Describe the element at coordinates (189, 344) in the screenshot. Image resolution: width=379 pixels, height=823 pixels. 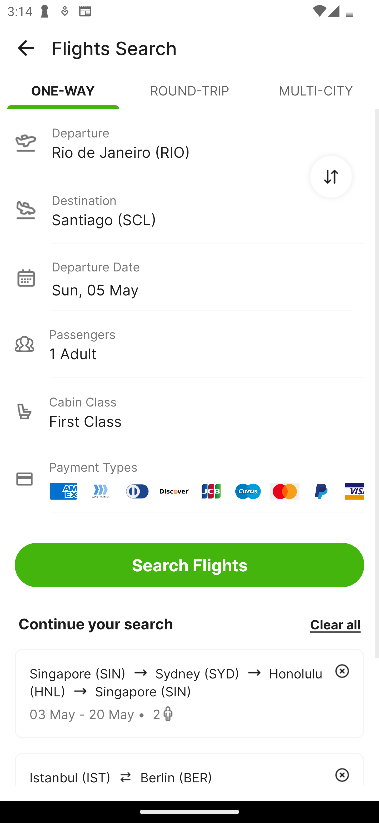
I see `Passengers 1 Adult` at that location.